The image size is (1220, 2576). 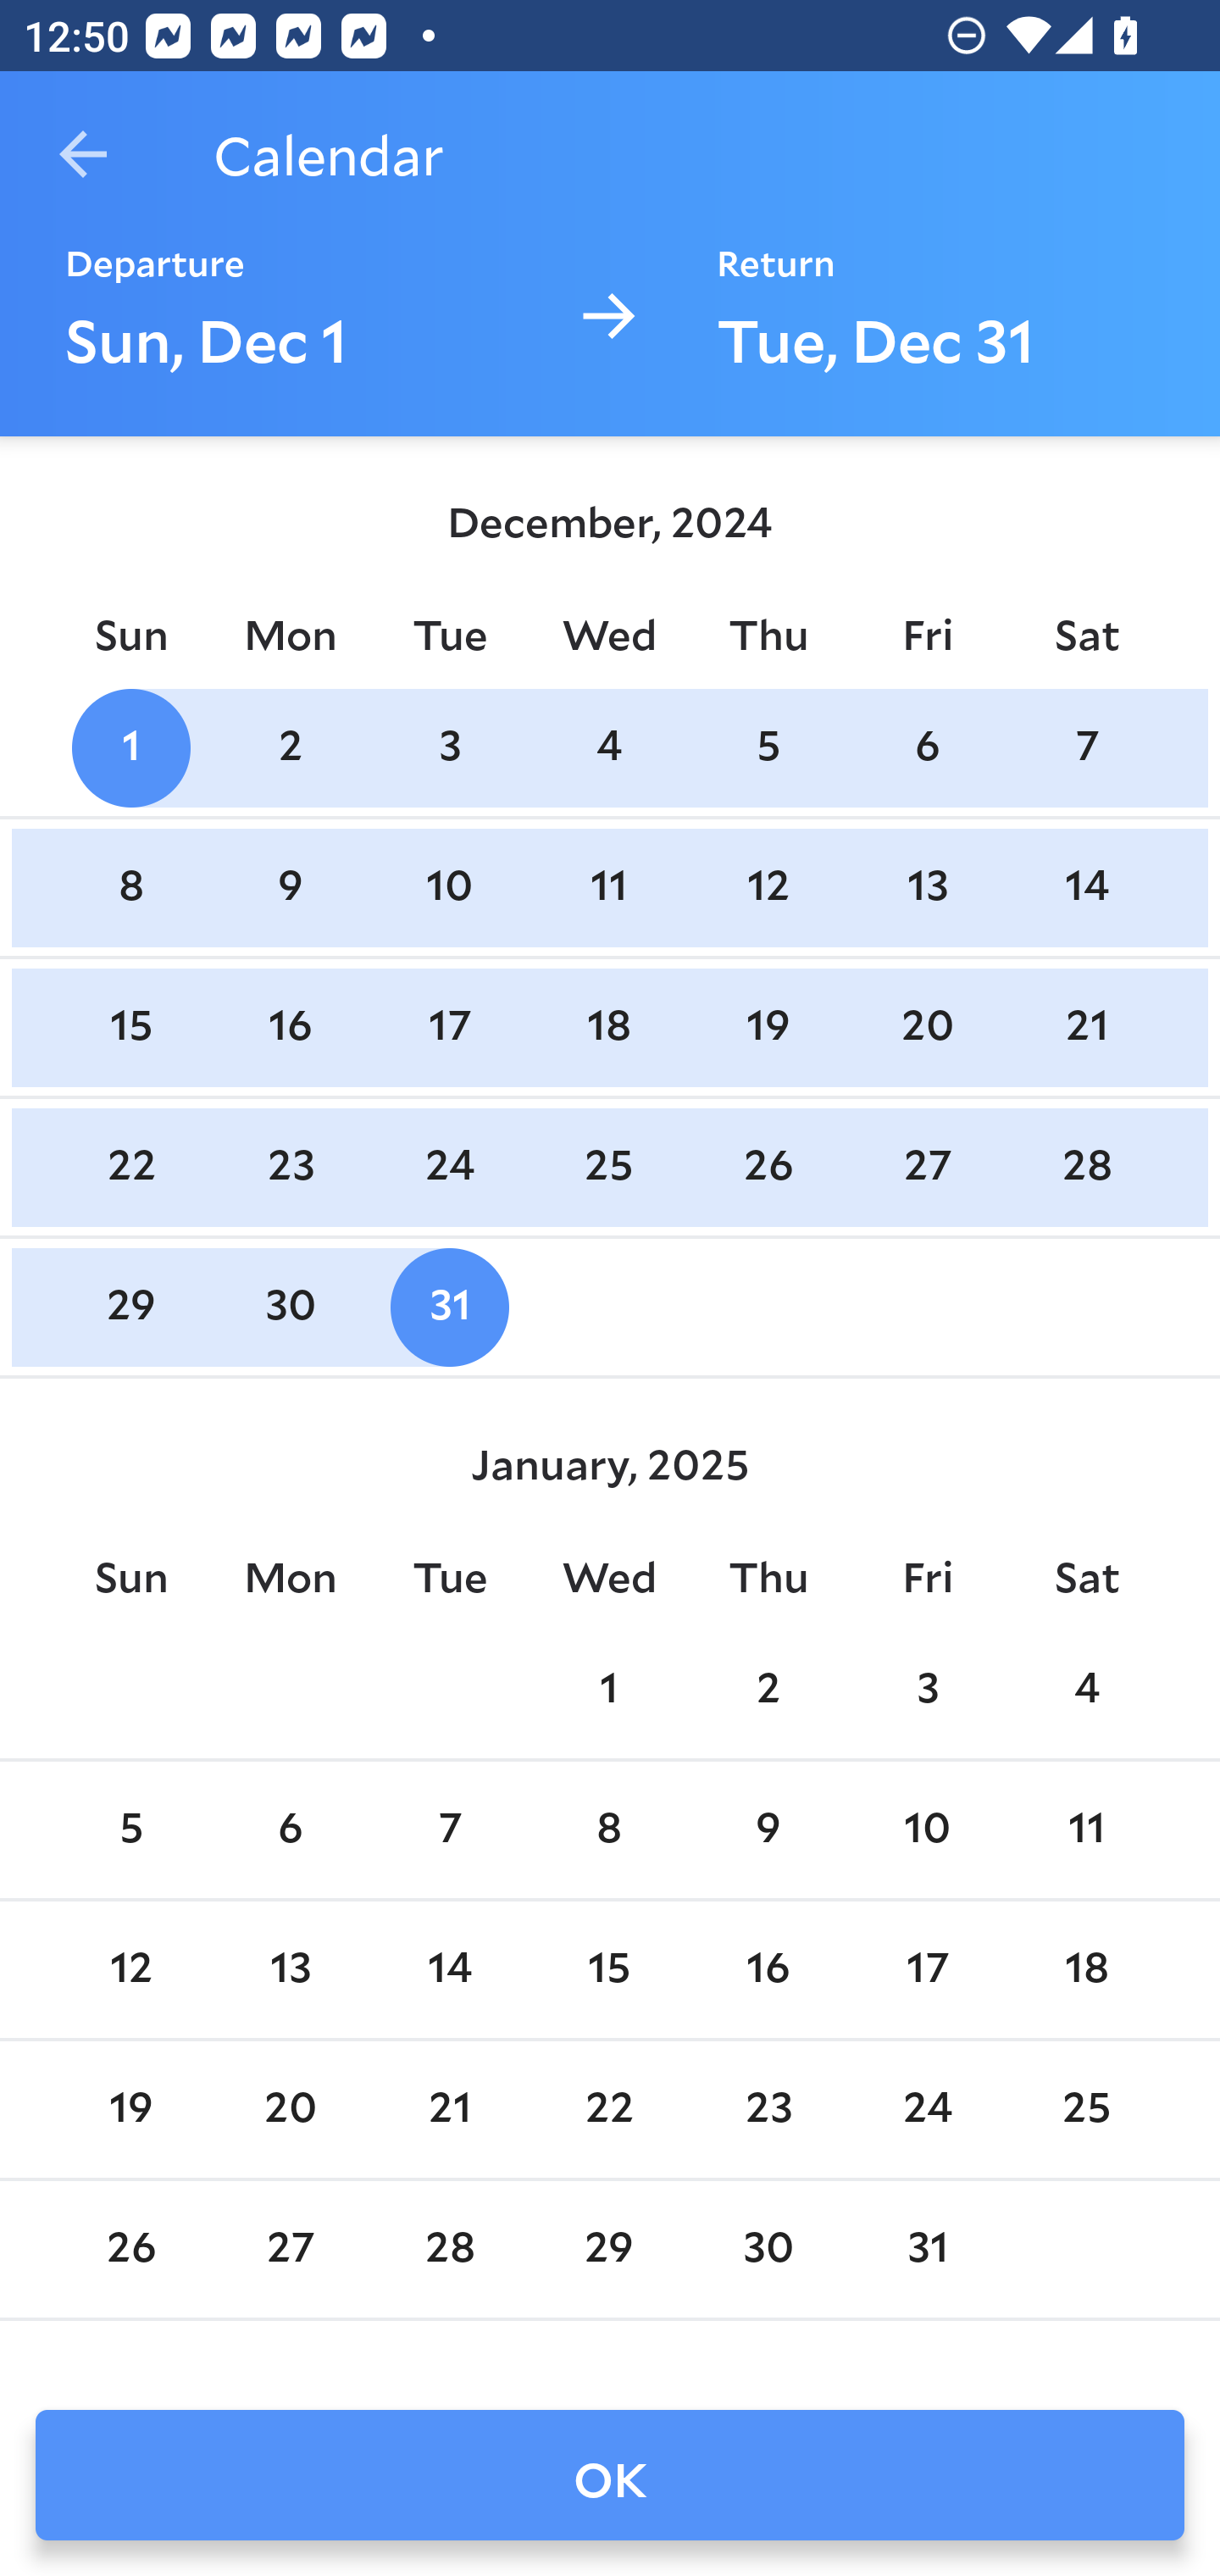 What do you see at coordinates (768, 1690) in the screenshot?
I see `2` at bounding box center [768, 1690].